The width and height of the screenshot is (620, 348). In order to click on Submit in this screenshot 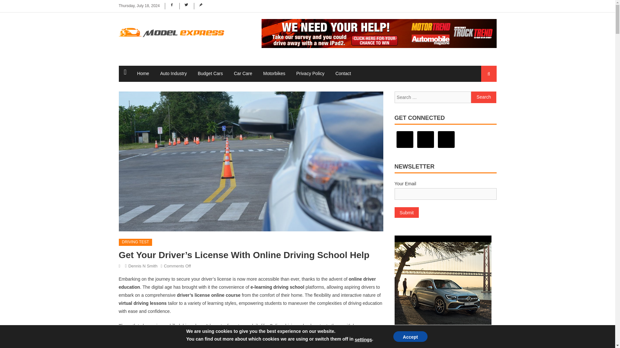, I will do `click(407, 212)`.